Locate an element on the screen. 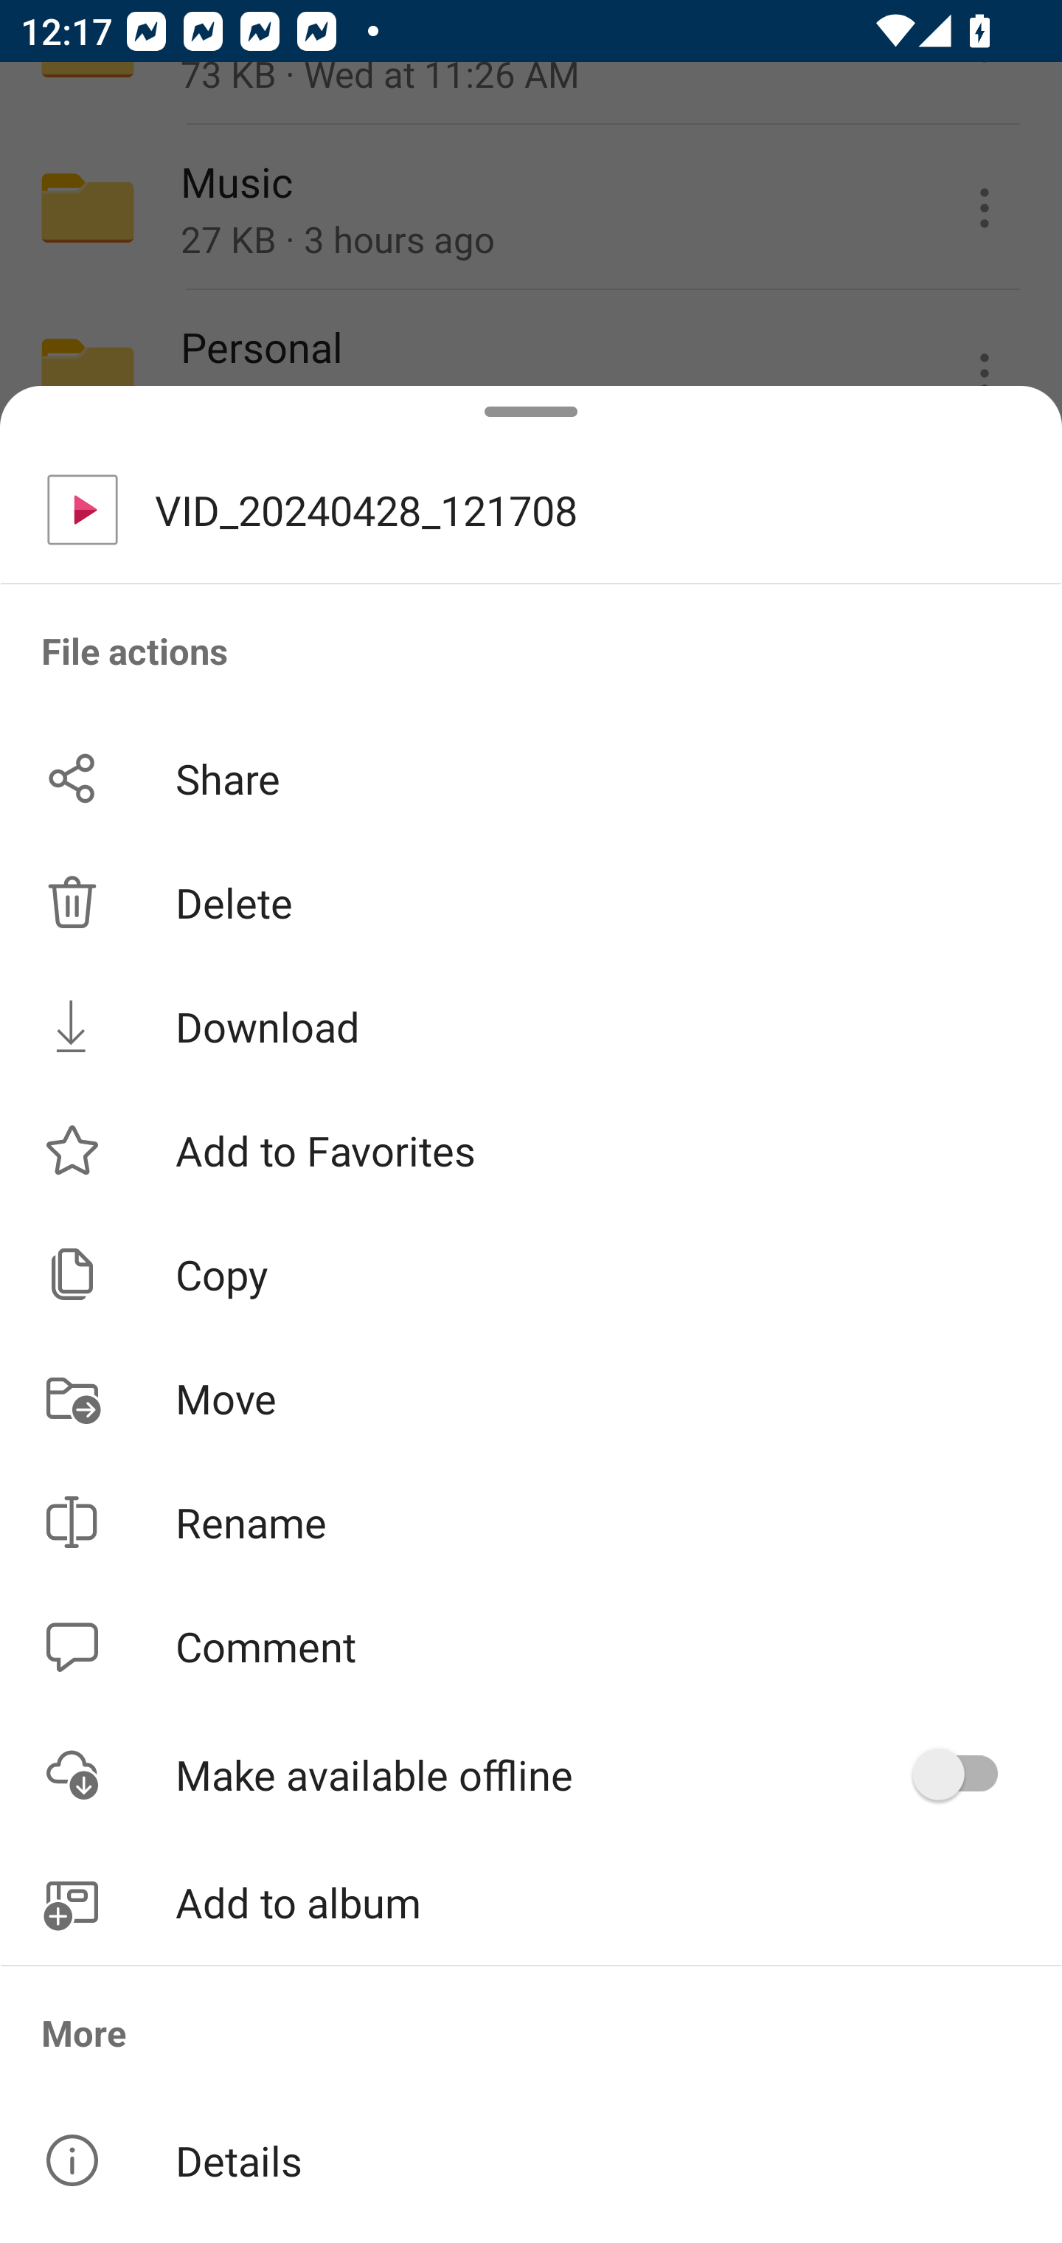  Move button Move is located at coordinates (531, 1398).